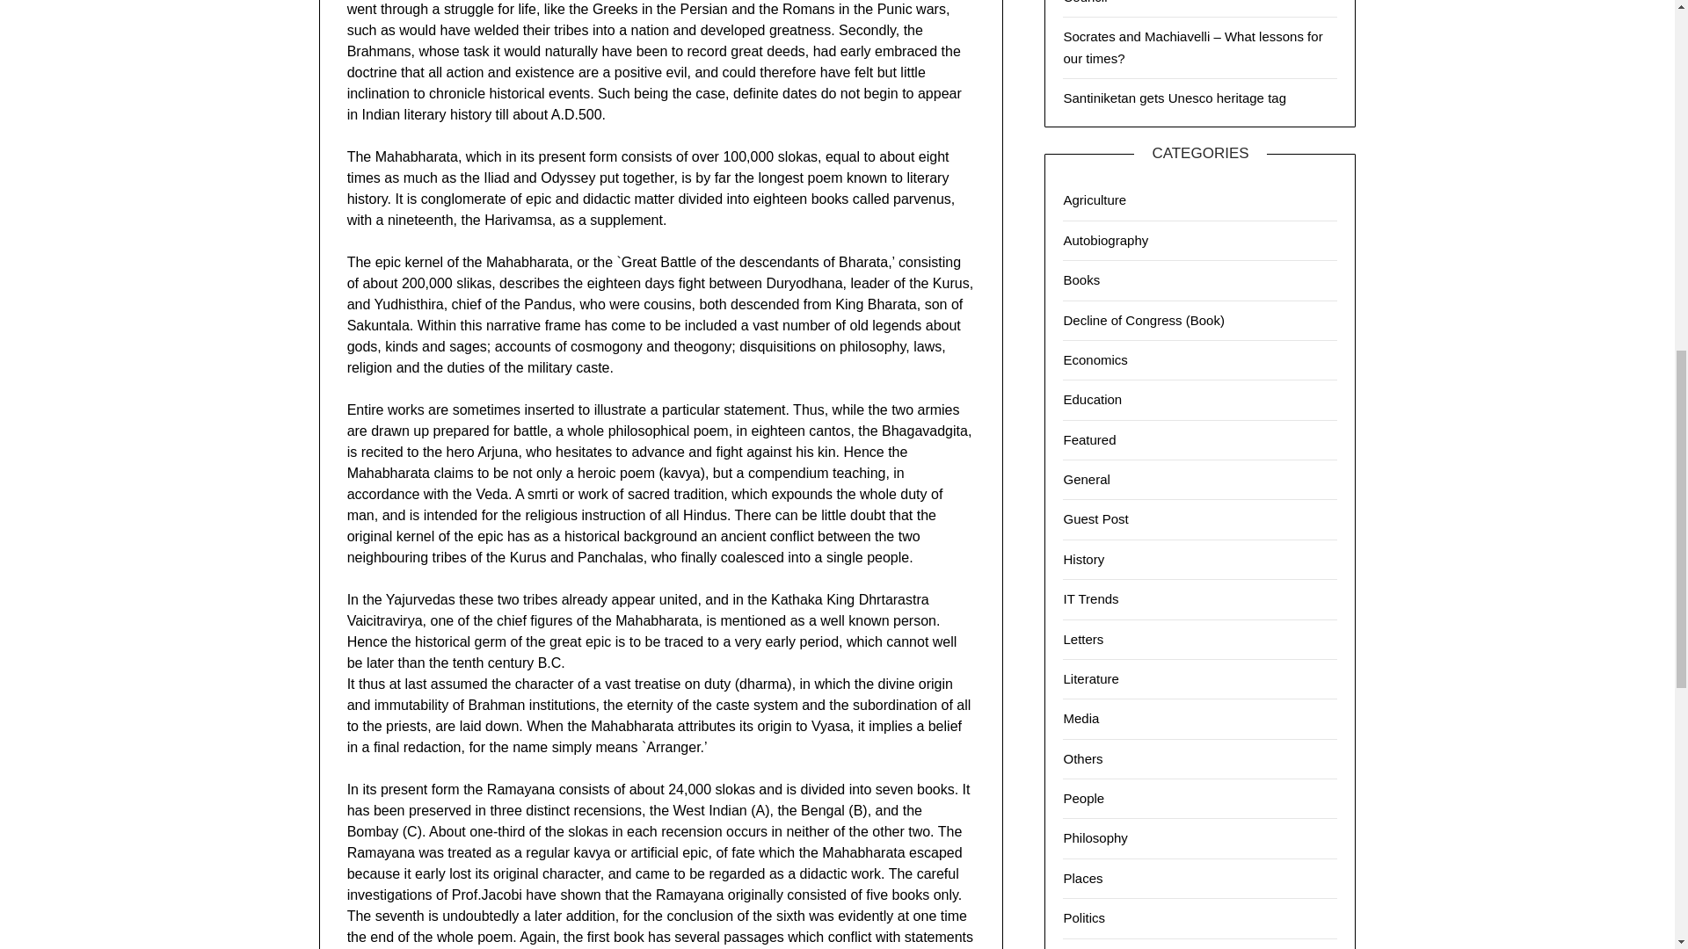  What do you see at coordinates (1105, 239) in the screenshot?
I see `Autobiography` at bounding box center [1105, 239].